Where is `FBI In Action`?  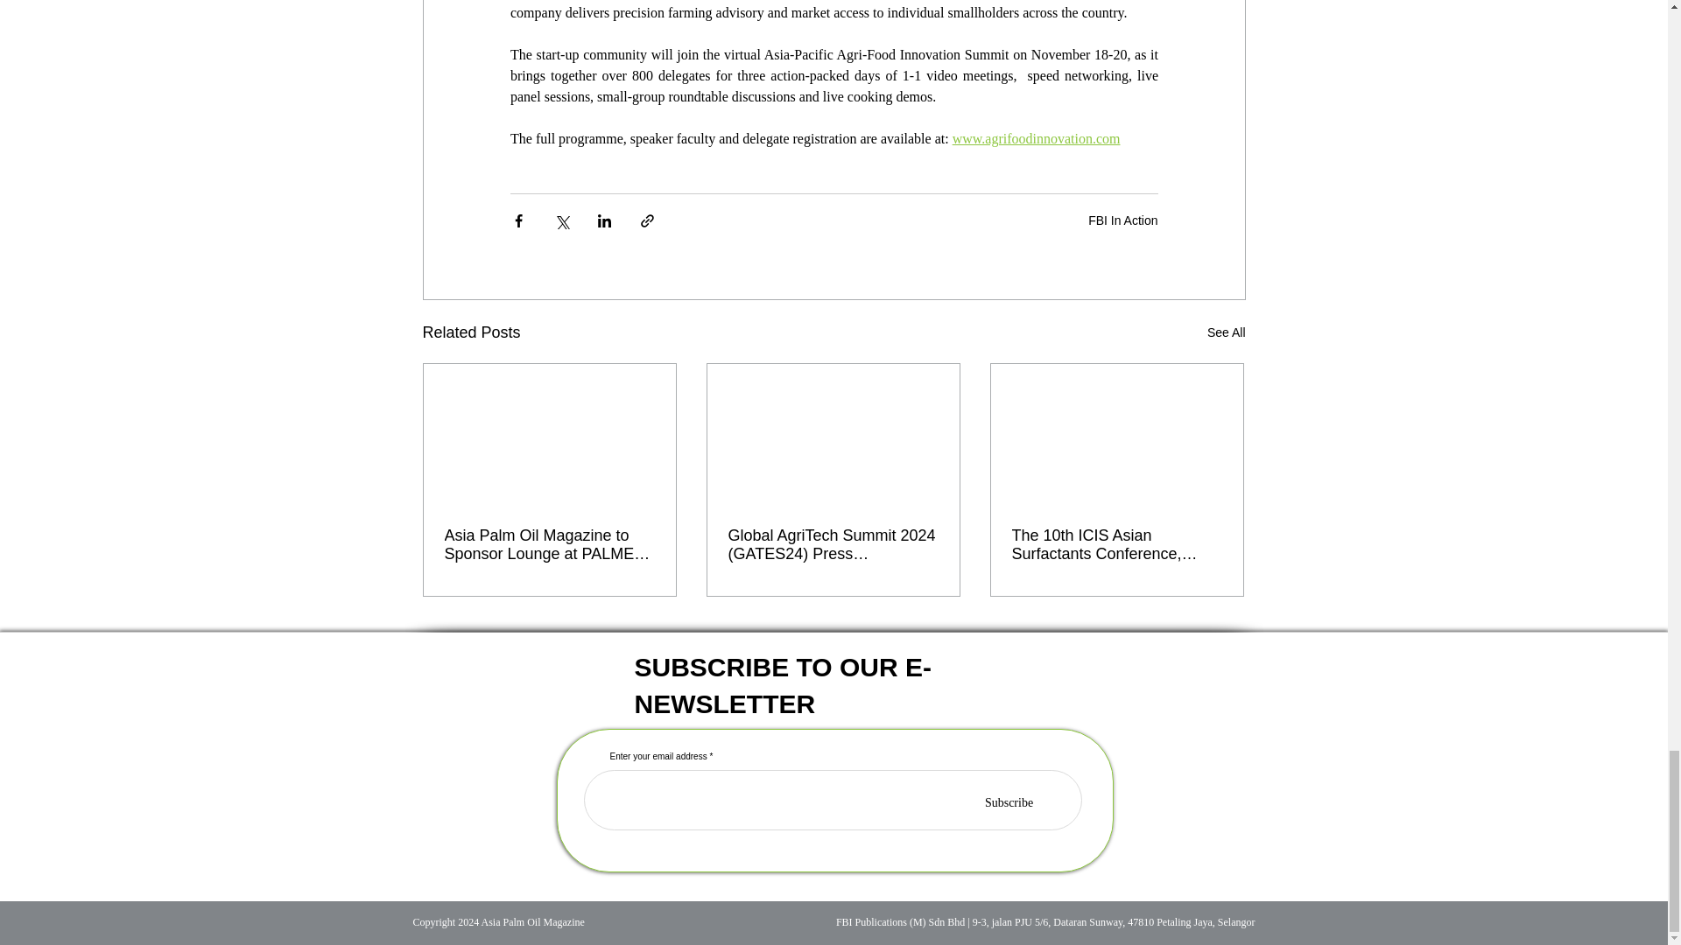
FBI In Action is located at coordinates (1122, 220).